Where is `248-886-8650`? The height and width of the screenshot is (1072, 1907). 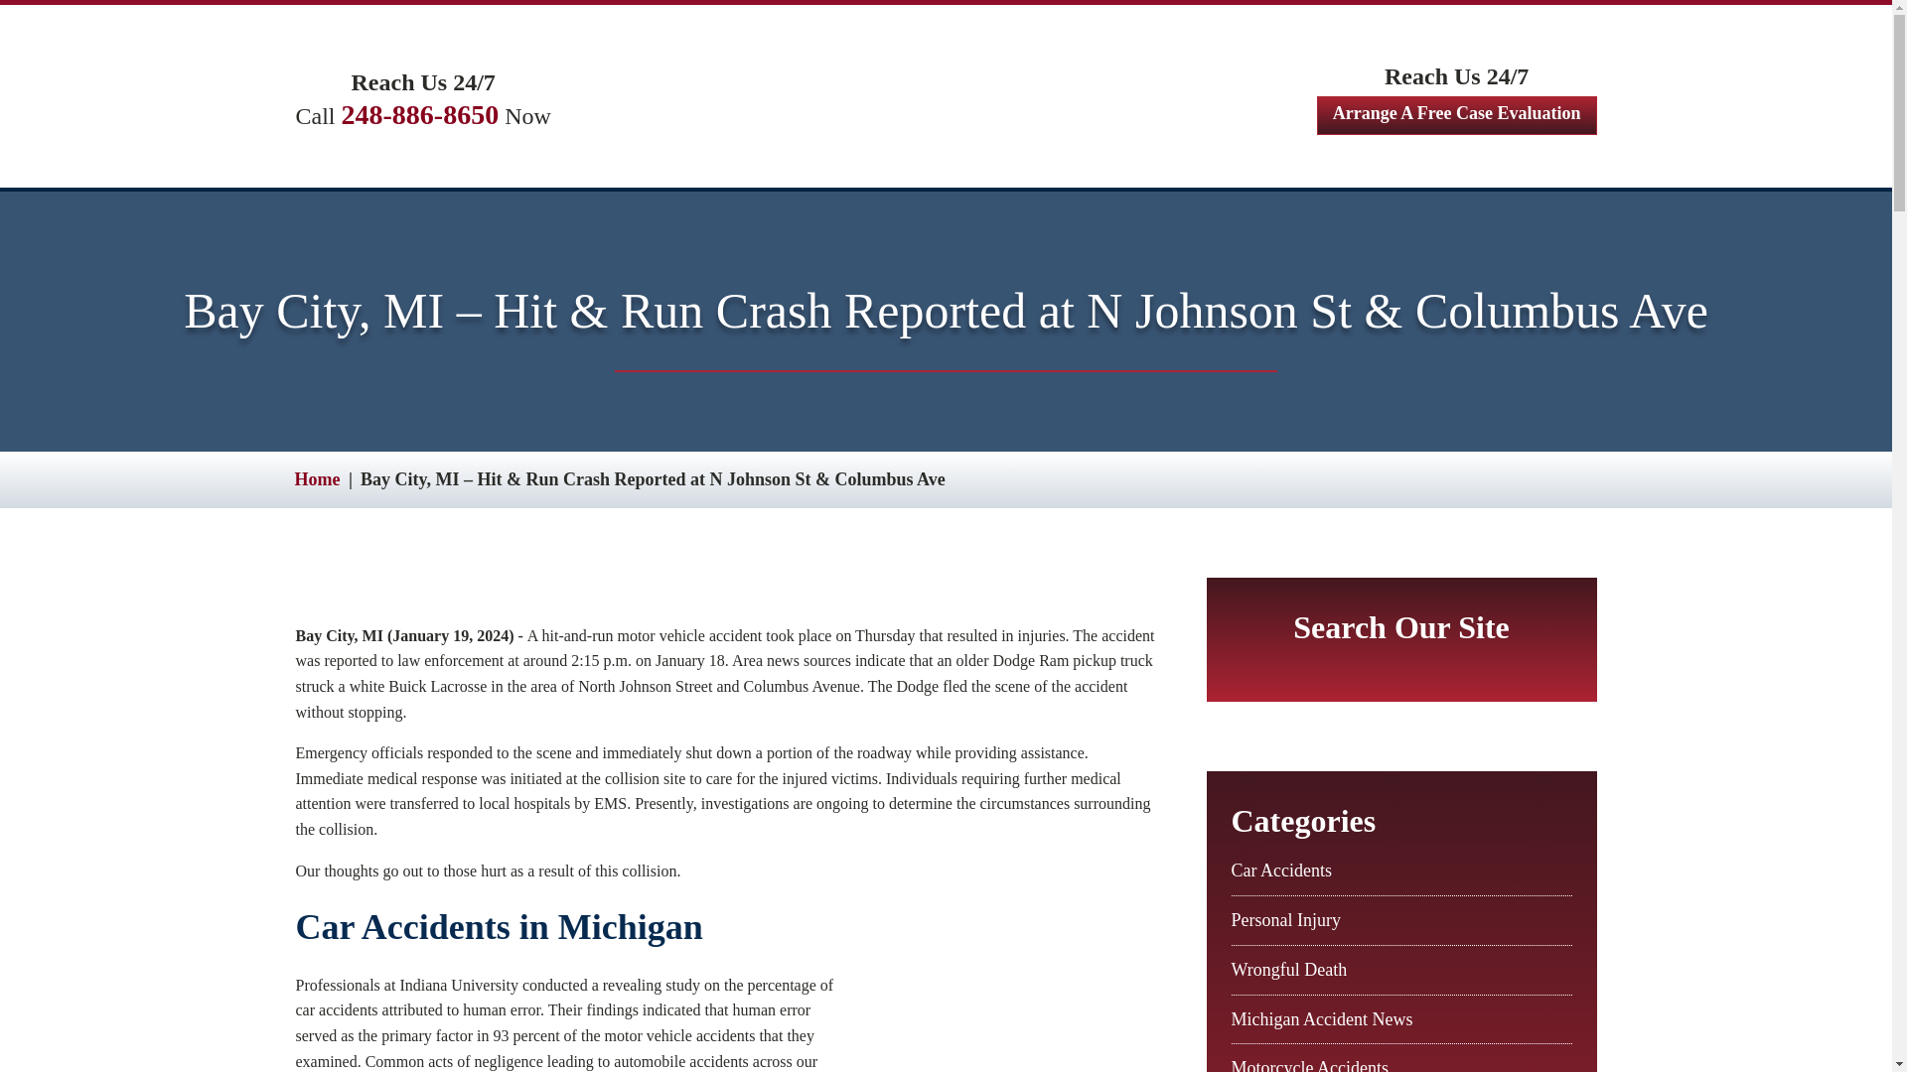
248-886-8650 is located at coordinates (420, 114).